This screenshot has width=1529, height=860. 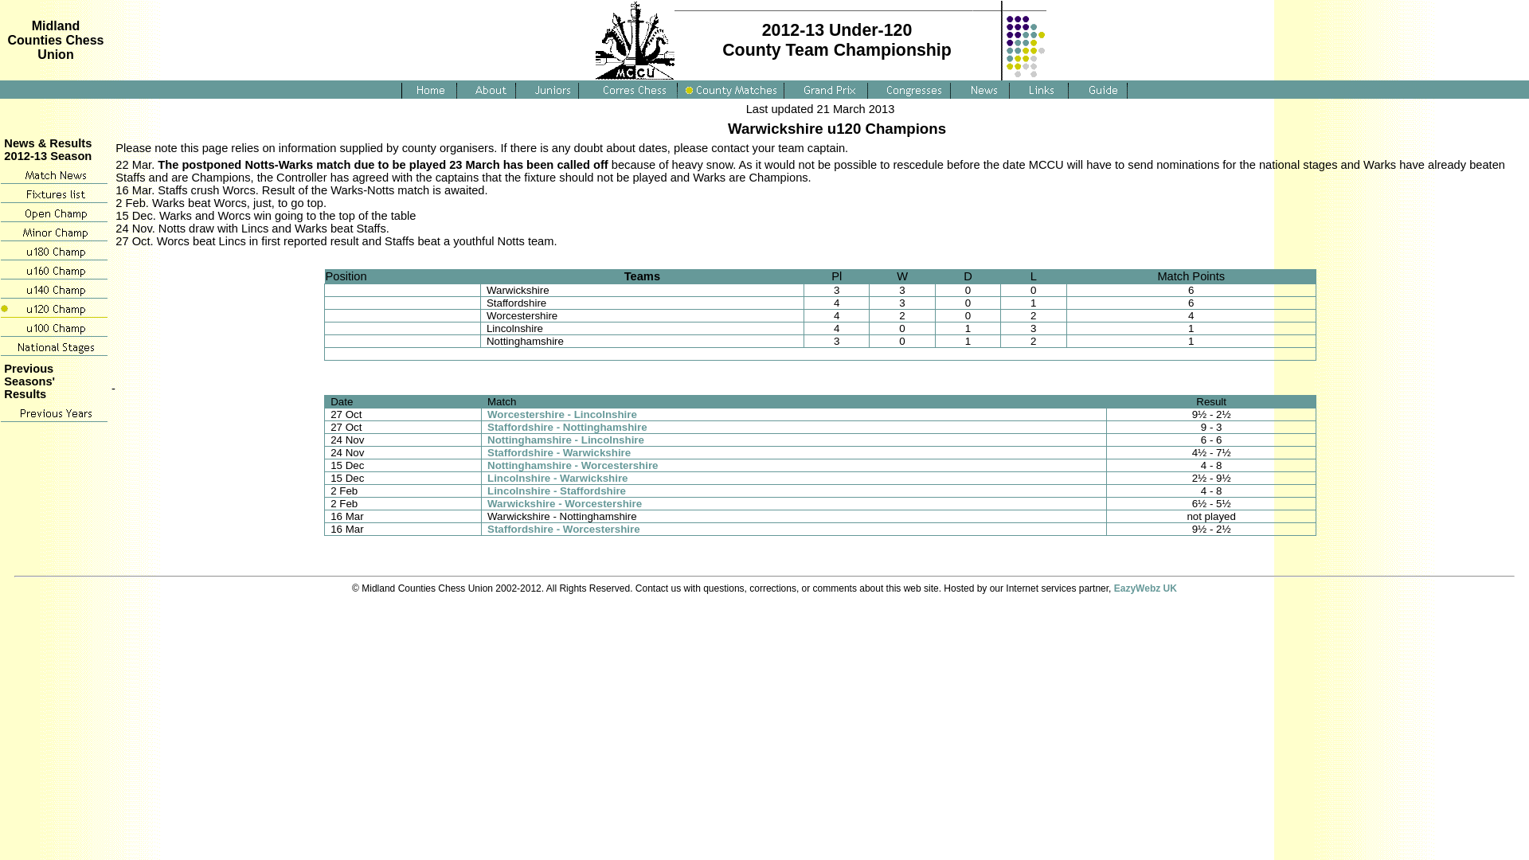 I want to click on Warwickshire - Worcestershire, so click(x=565, y=503).